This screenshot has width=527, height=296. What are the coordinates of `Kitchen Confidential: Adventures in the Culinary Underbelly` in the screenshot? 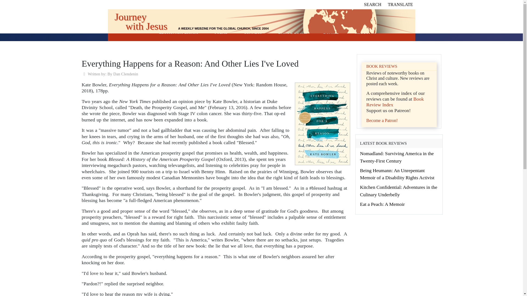 It's located at (399, 191).